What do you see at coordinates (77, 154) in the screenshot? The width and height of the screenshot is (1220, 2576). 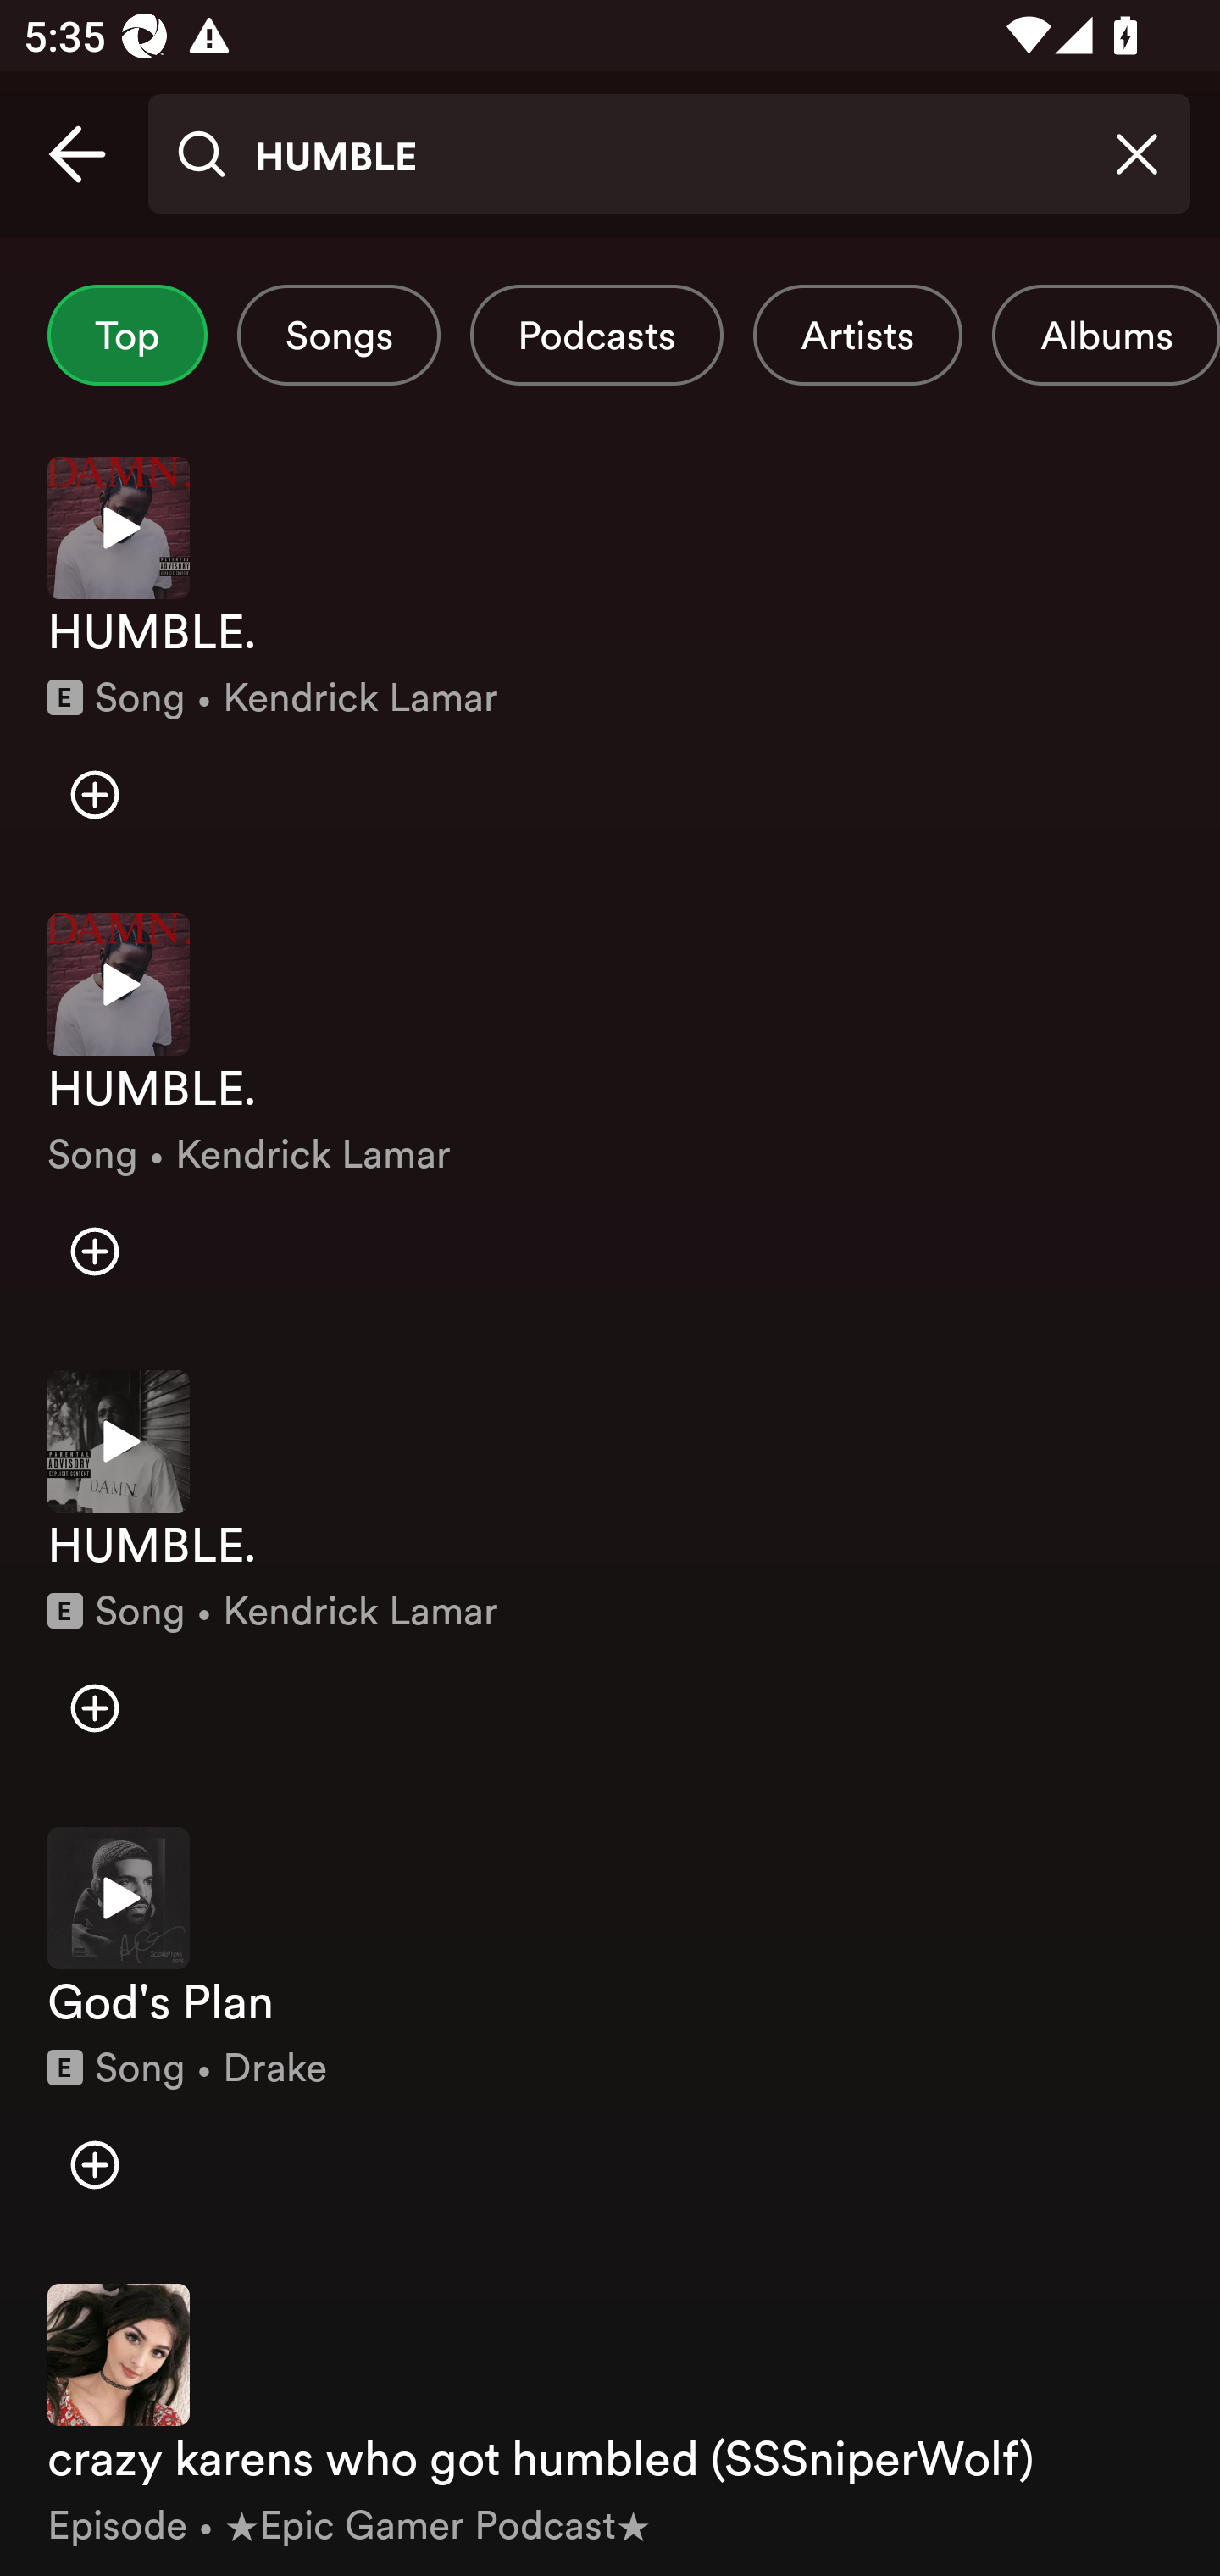 I see `Back` at bounding box center [77, 154].